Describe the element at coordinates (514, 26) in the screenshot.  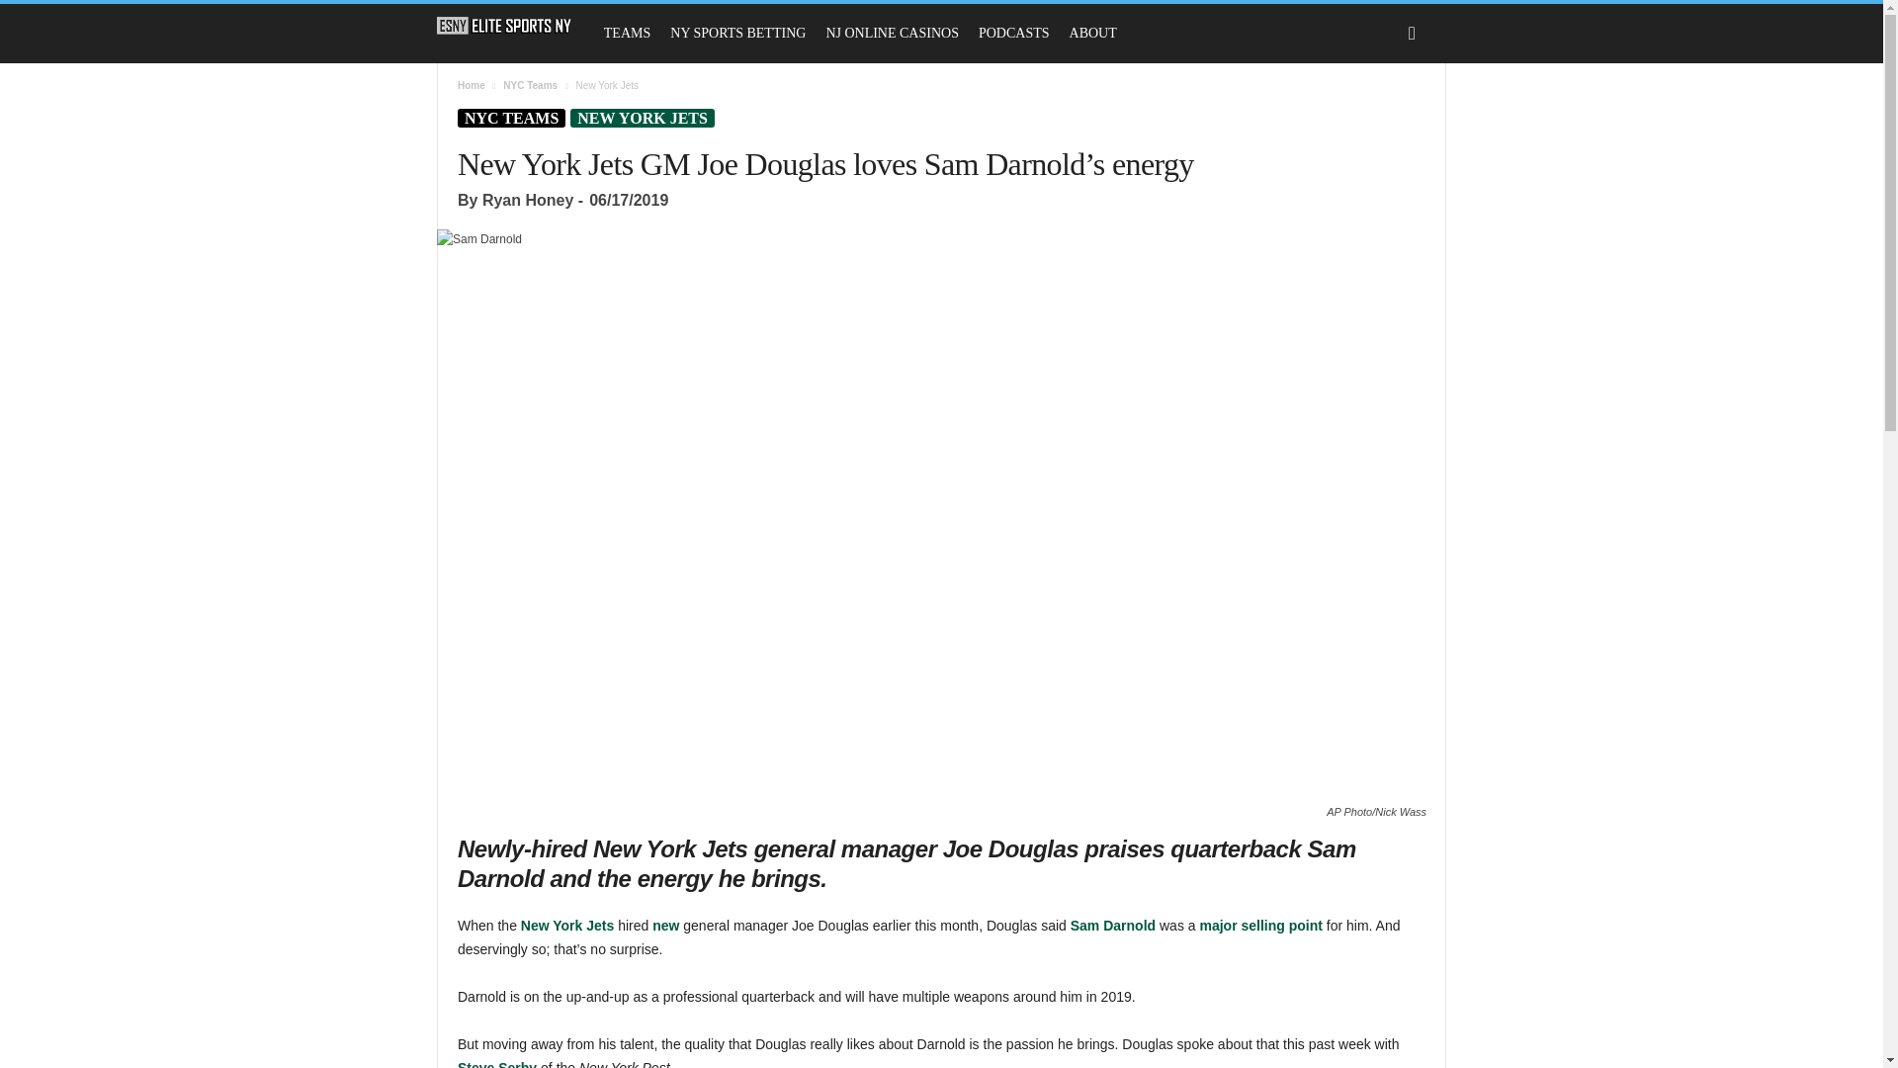
I see `Elite Sports NY` at that location.